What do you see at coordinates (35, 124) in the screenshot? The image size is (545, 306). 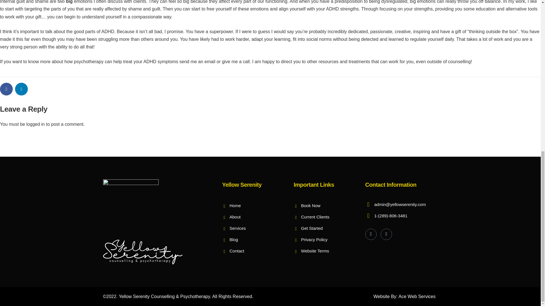 I see `logged in` at bounding box center [35, 124].